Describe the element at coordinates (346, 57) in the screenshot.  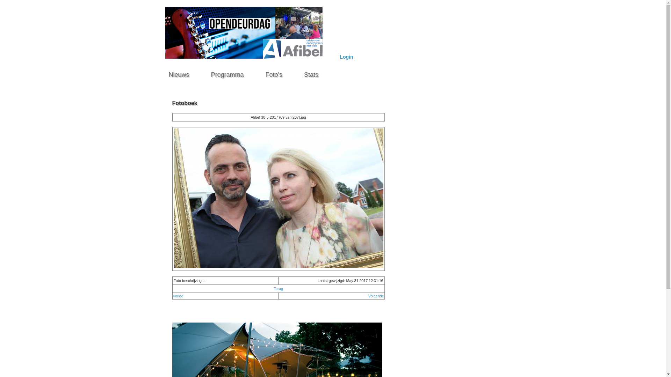
I see `Login` at that location.